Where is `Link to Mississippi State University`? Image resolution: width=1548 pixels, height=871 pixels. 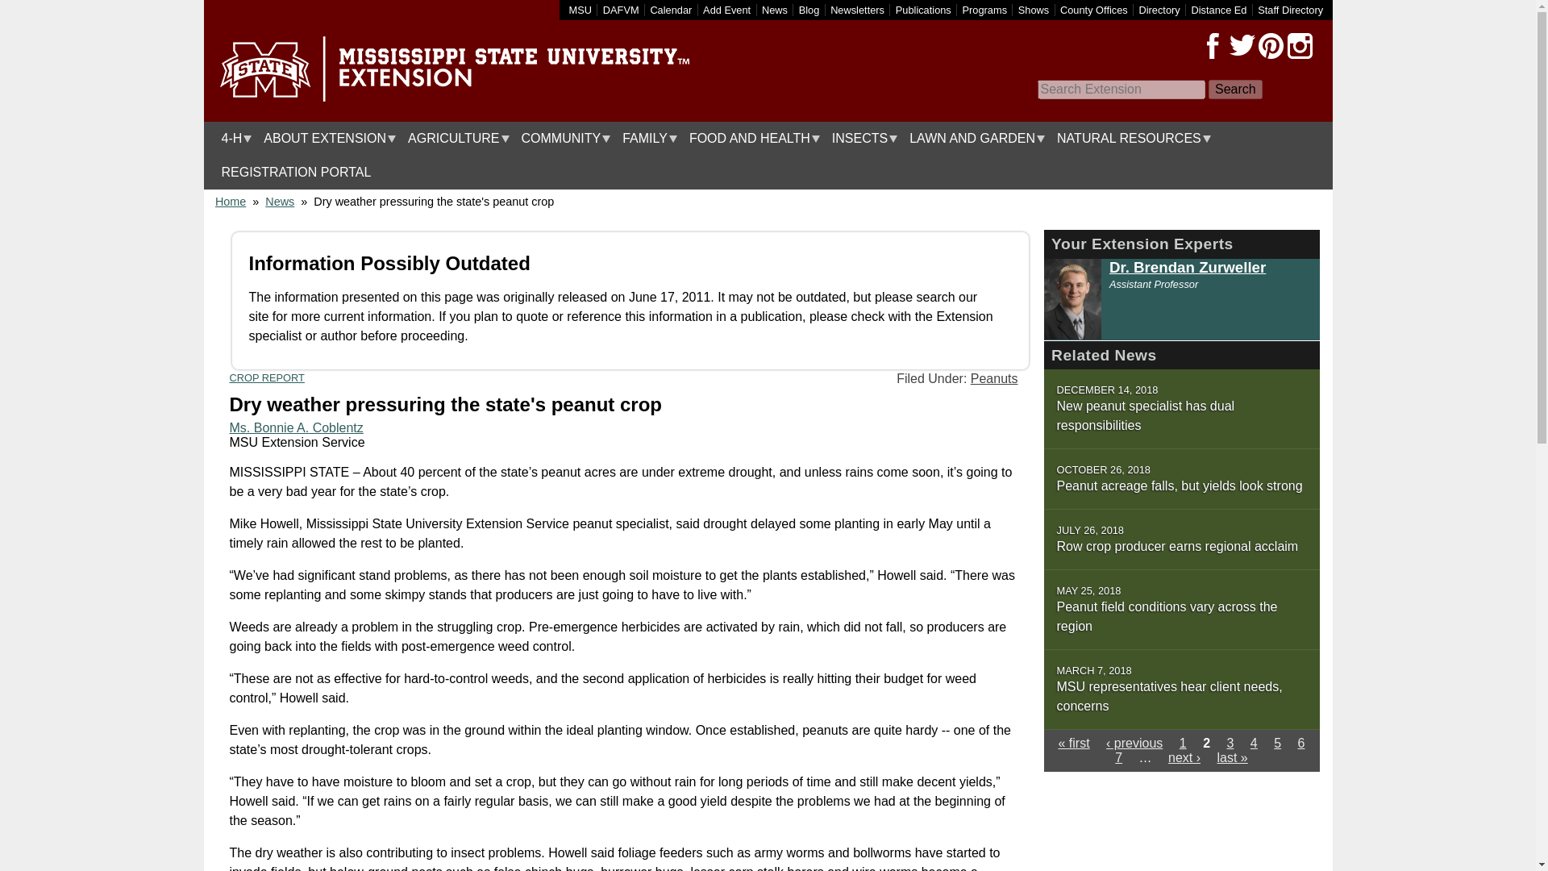
Link to Mississippi State University is located at coordinates (580, 10).